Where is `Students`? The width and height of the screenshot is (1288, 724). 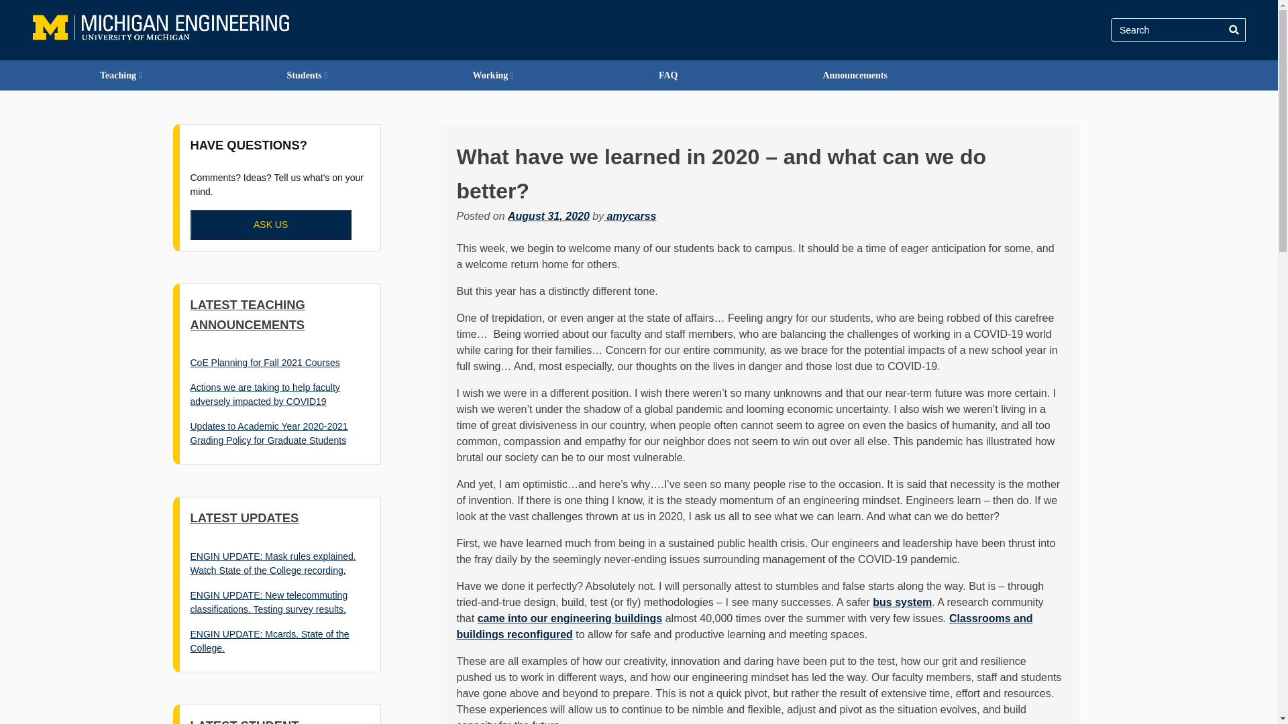 Students is located at coordinates (307, 75).